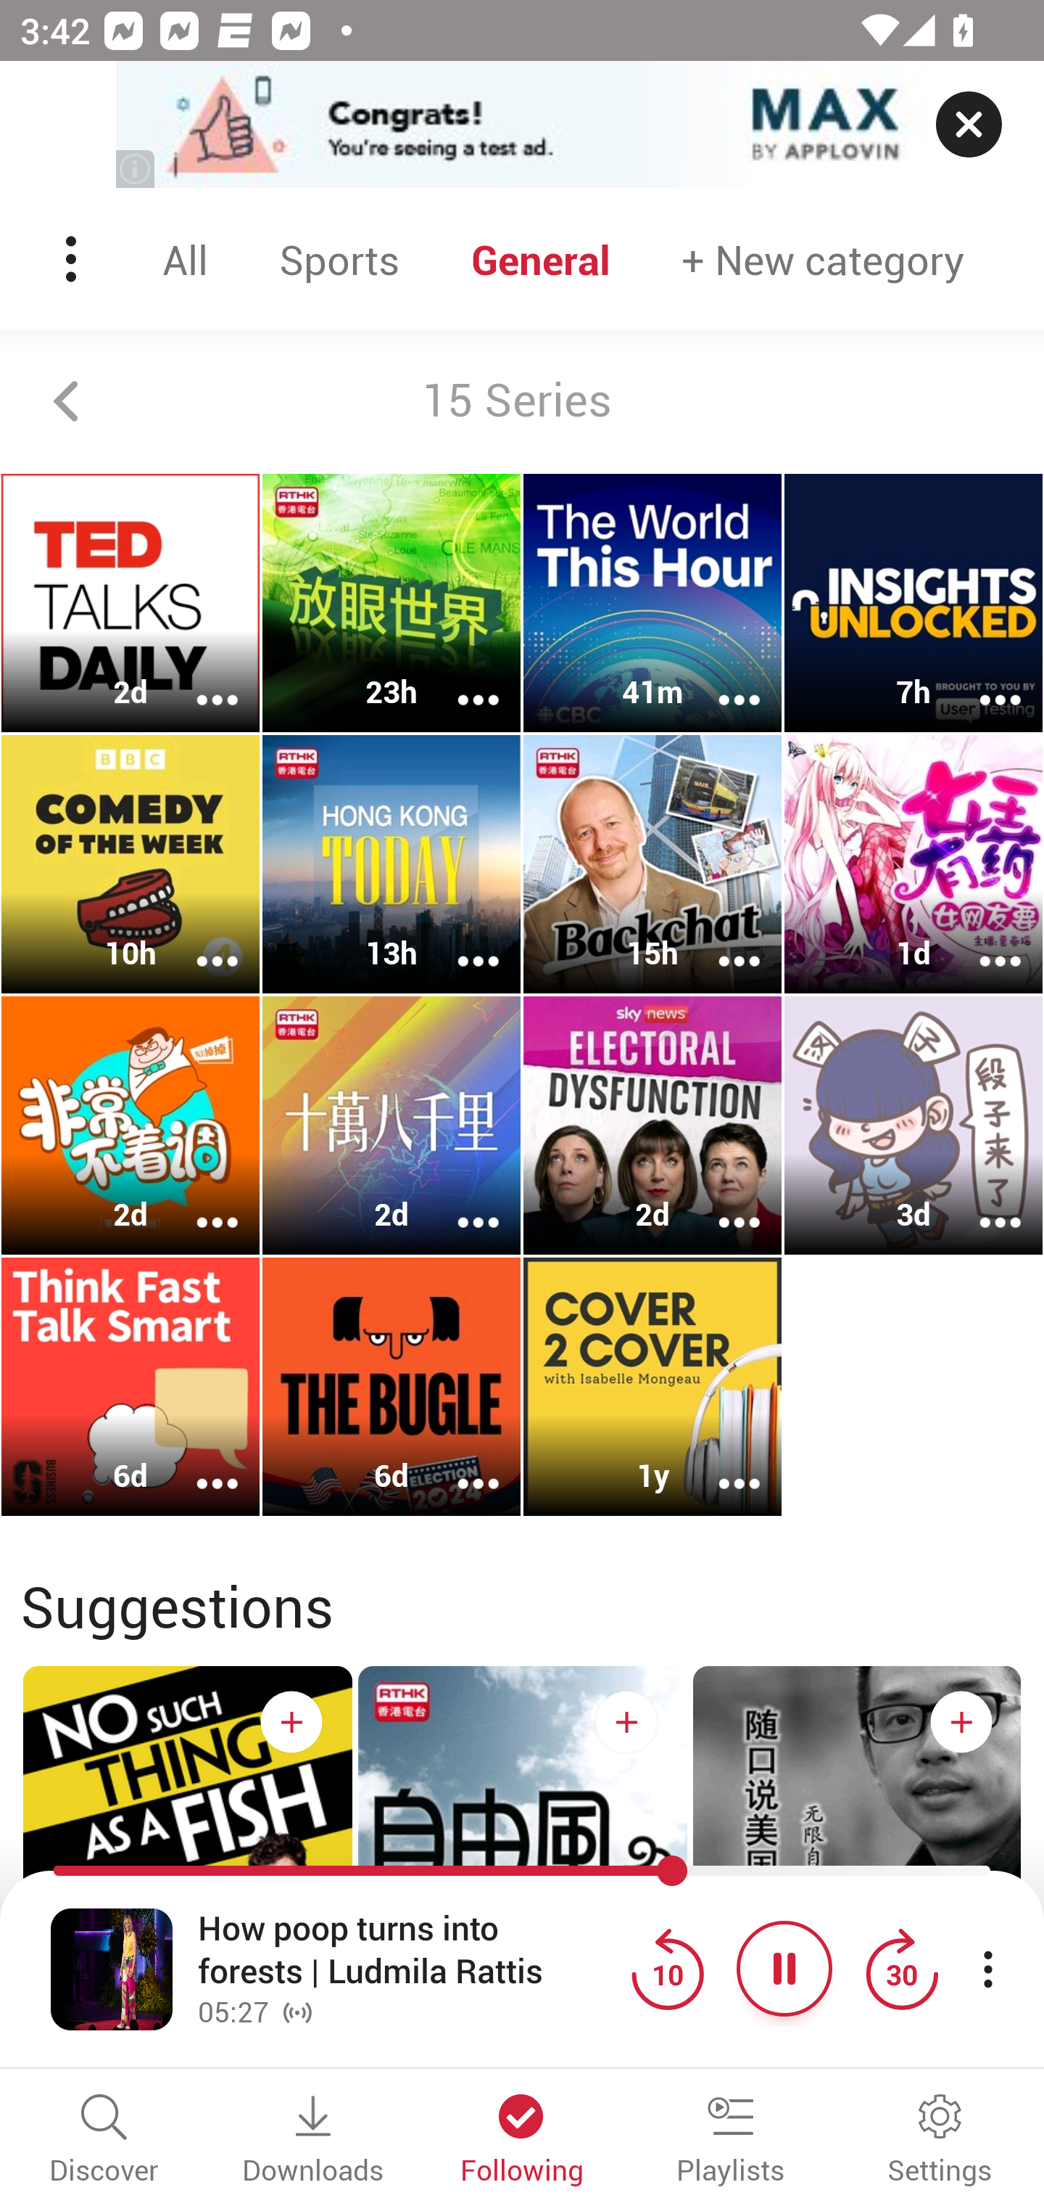 Image resolution: width=1044 pixels, height=2206 pixels. I want to click on Sports, so click(339, 259).